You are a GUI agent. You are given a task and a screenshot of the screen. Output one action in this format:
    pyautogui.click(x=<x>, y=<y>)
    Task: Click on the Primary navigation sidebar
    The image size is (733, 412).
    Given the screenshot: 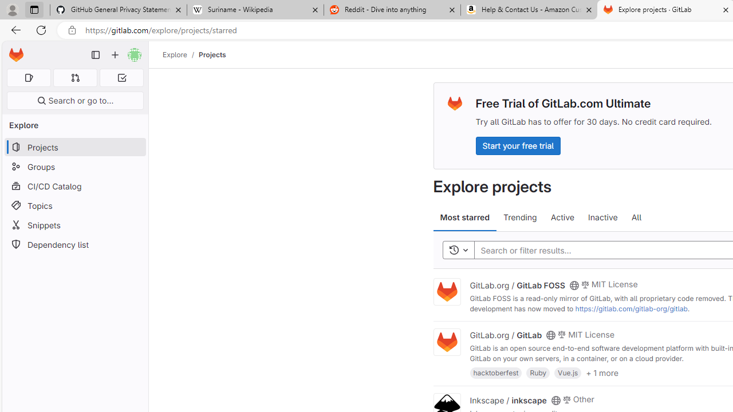 What is the action you would take?
    pyautogui.click(x=96, y=55)
    